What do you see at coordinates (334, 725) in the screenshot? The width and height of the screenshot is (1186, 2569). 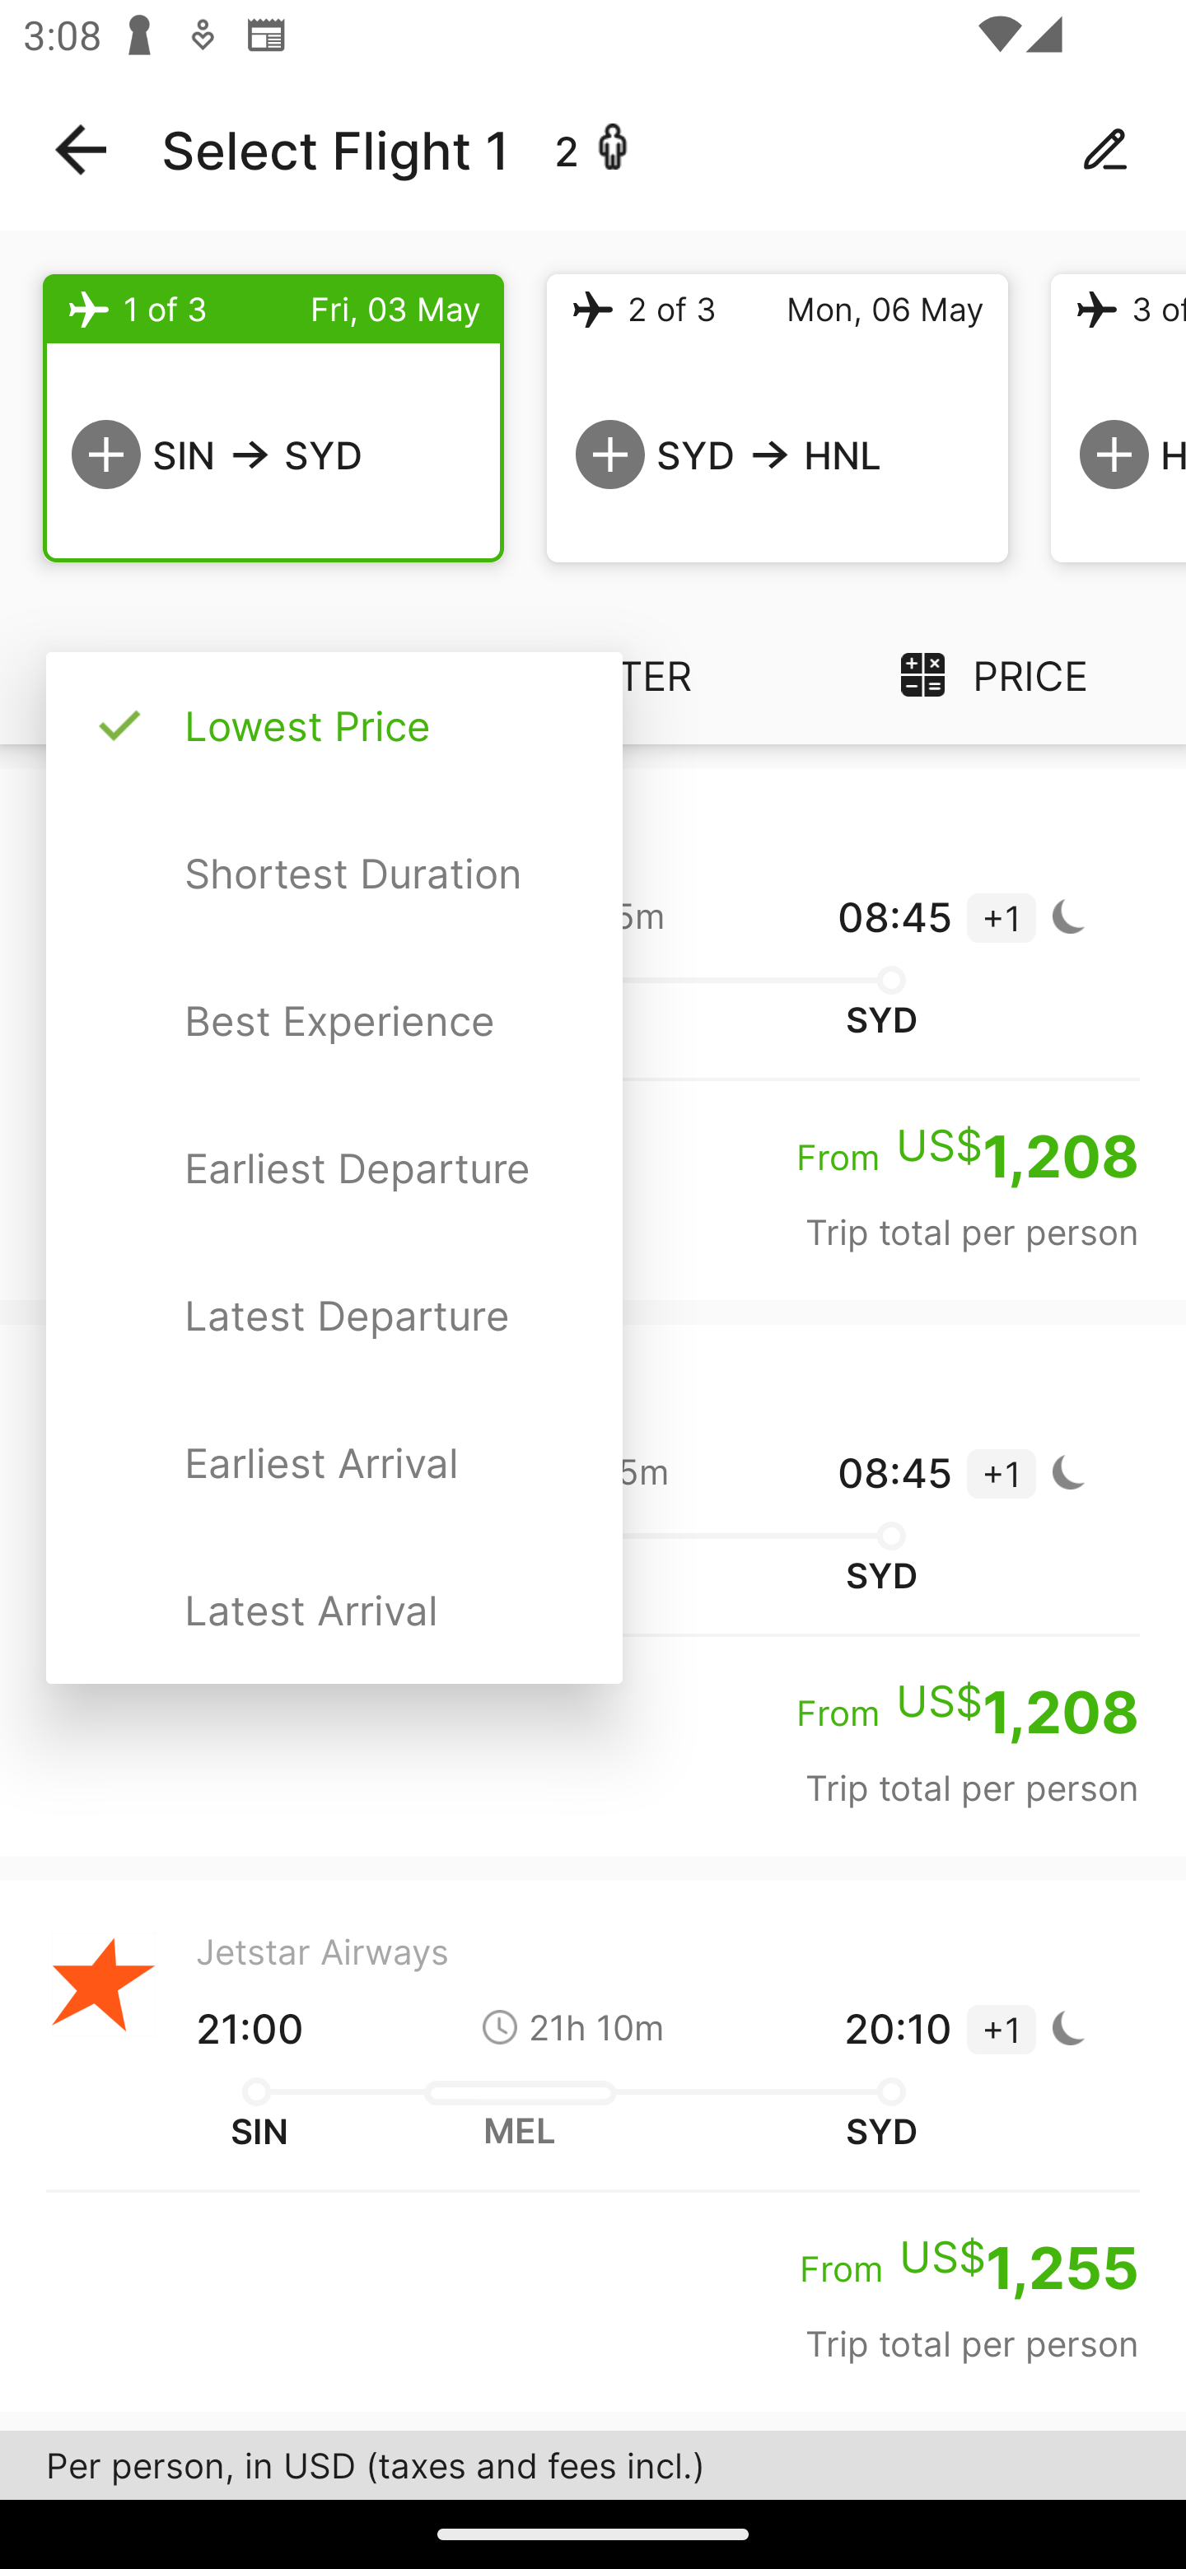 I see `Lowest Price` at bounding box center [334, 725].